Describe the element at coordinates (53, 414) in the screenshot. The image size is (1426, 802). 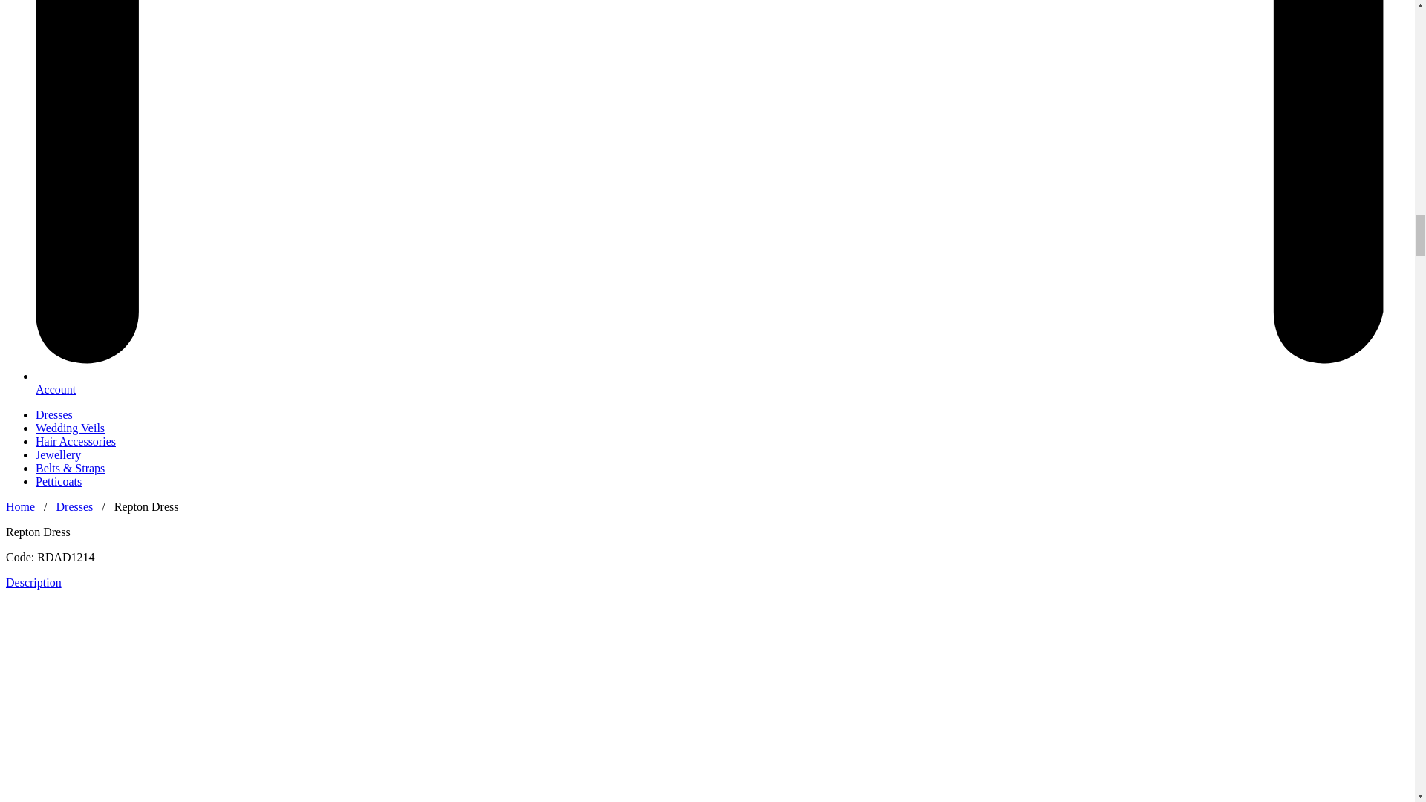
I see `Dresses` at that location.